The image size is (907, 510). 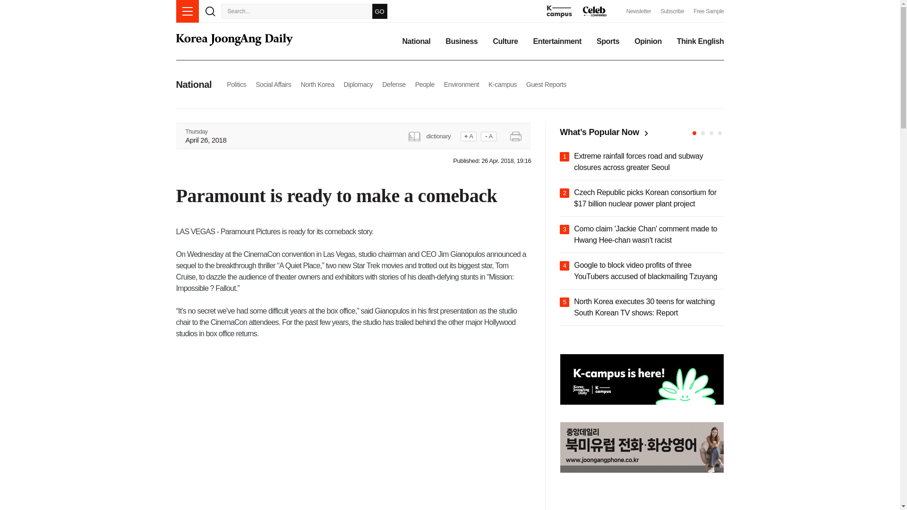 What do you see at coordinates (461, 84) in the screenshot?
I see `Environment` at bounding box center [461, 84].